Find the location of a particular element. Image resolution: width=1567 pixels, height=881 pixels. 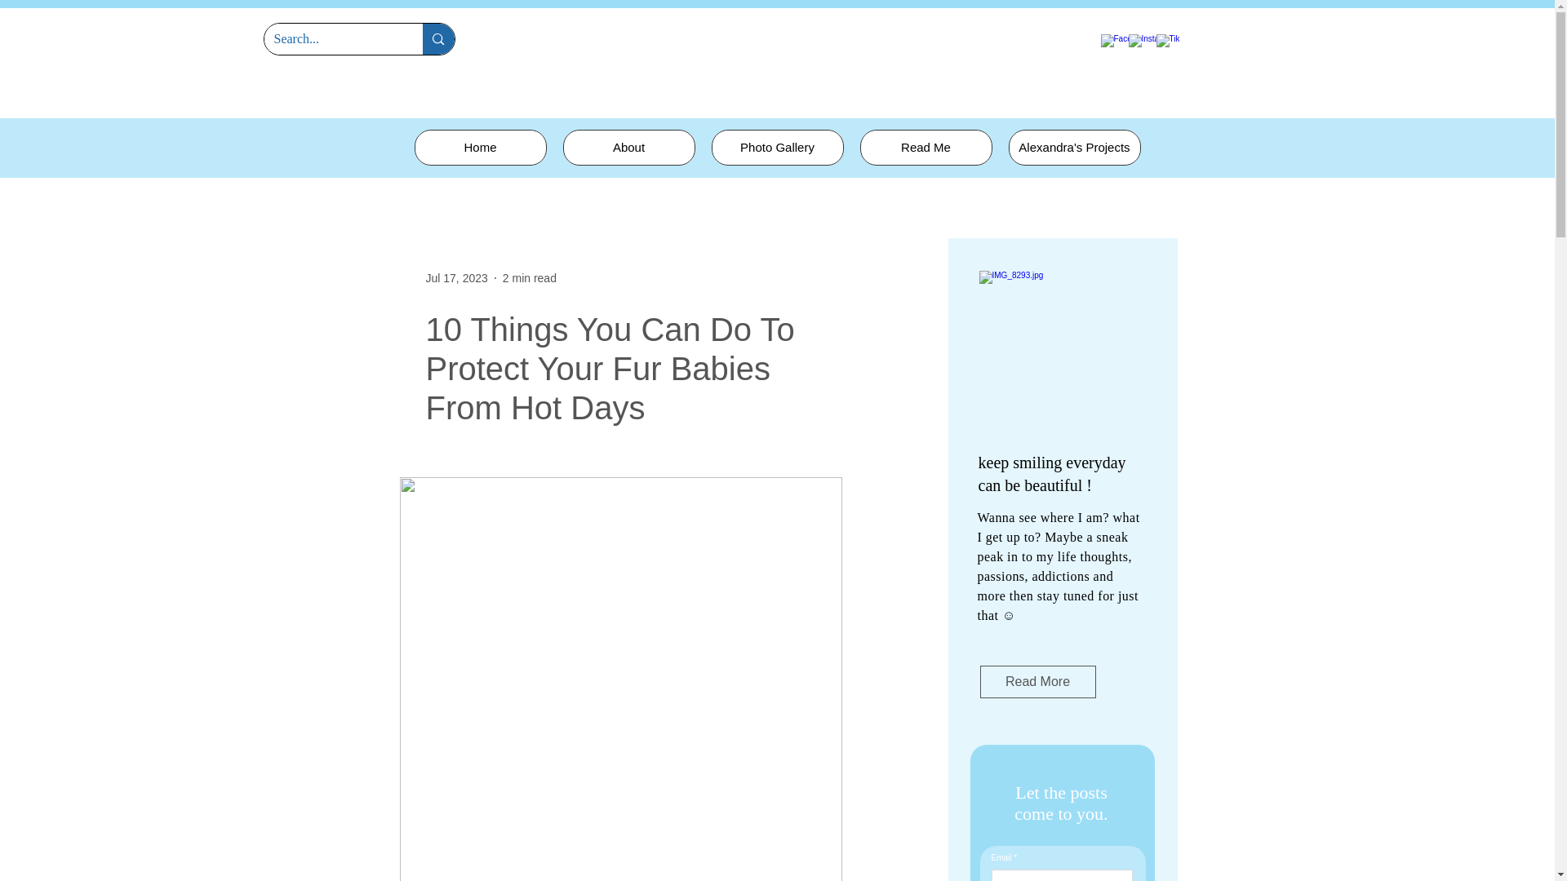

2 min read is located at coordinates (529, 277).